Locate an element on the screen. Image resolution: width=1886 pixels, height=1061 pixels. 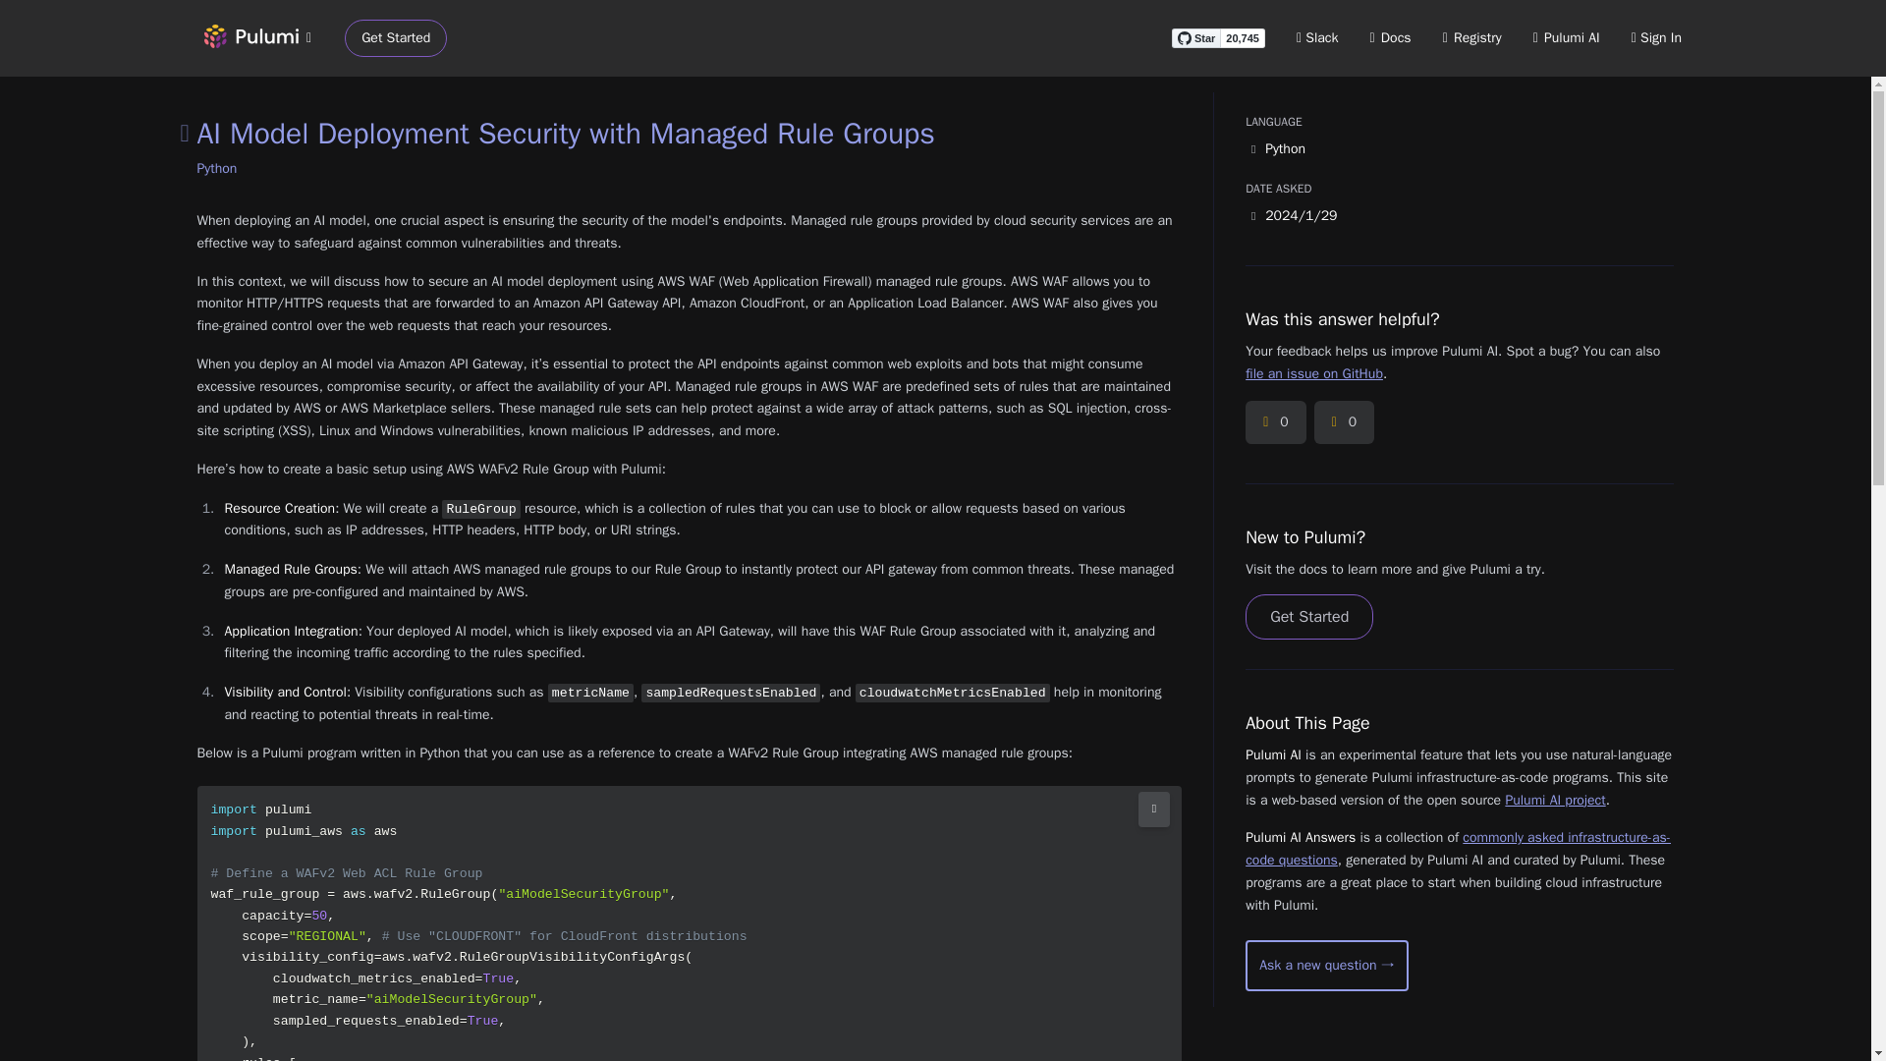
Slack is located at coordinates (1318, 37).